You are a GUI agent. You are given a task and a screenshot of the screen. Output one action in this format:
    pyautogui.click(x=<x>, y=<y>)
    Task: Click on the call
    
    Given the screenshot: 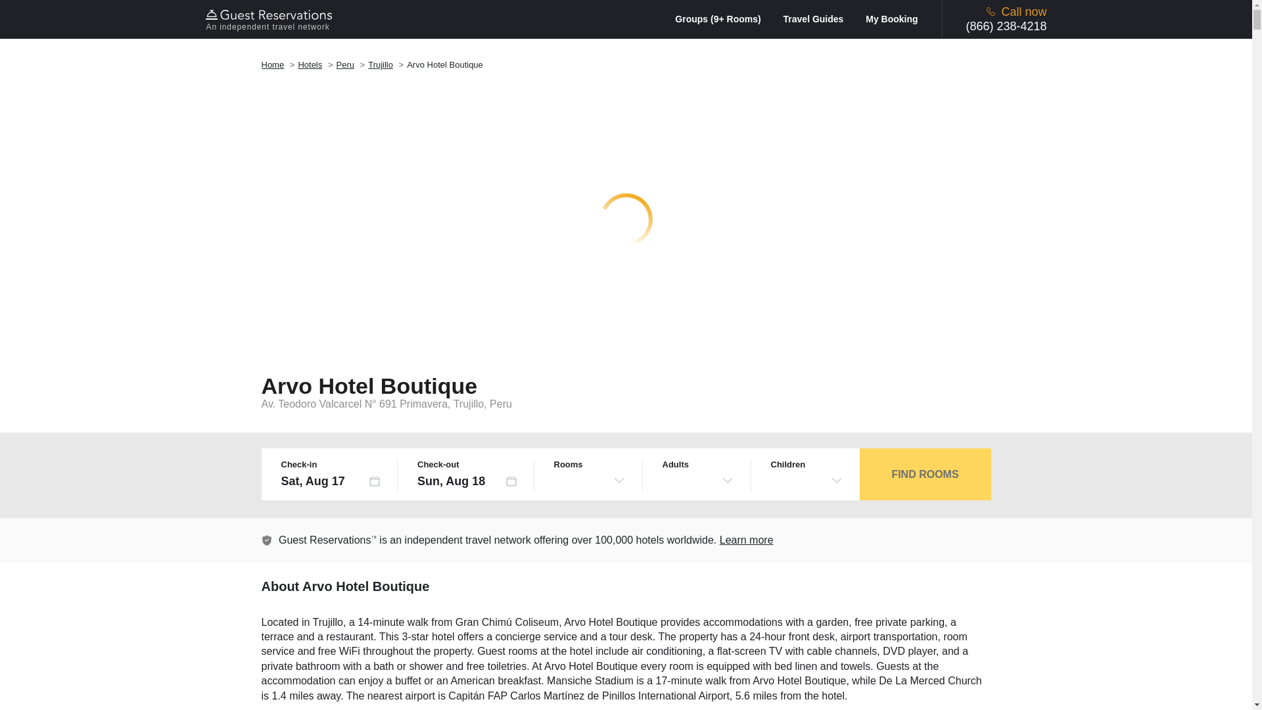 What is the action you would take?
    pyautogui.click(x=991, y=11)
    